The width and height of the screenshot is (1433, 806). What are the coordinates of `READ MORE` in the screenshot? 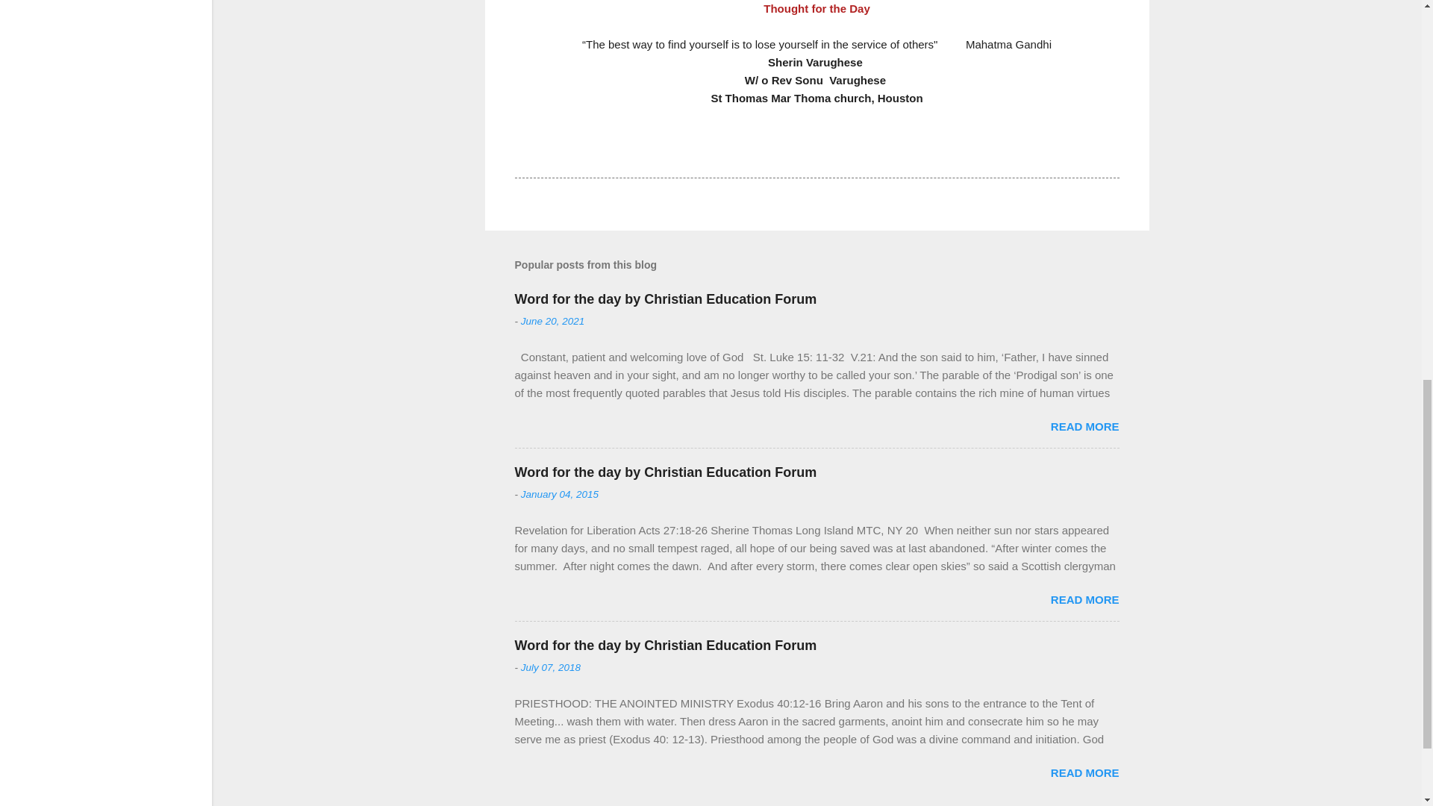 It's located at (1084, 599).